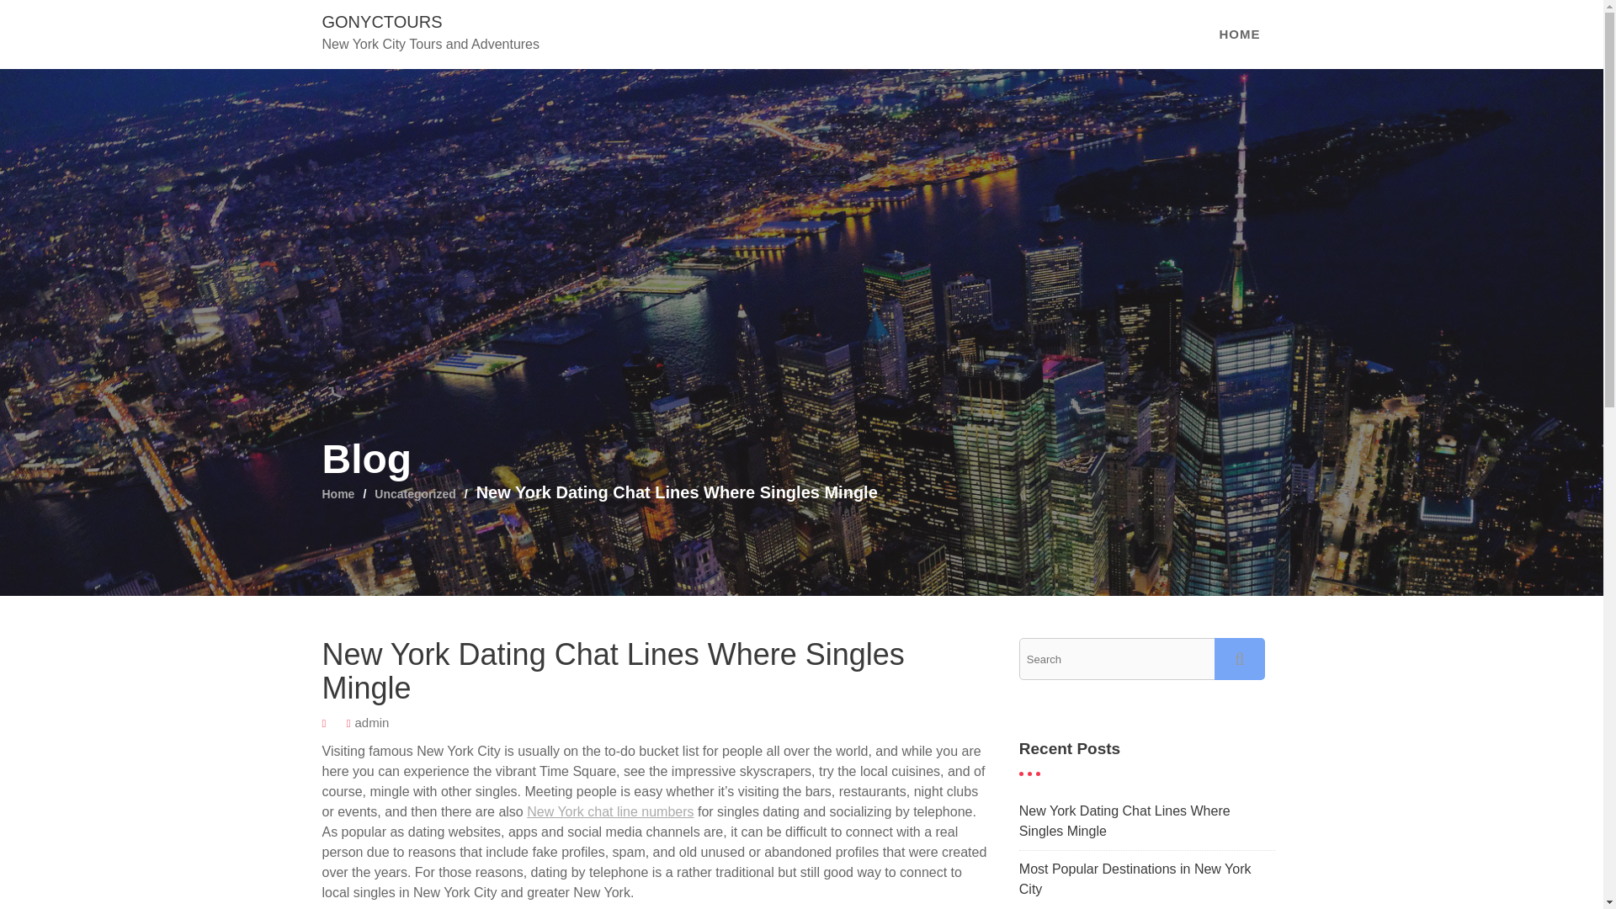  What do you see at coordinates (371, 722) in the screenshot?
I see `admin` at bounding box center [371, 722].